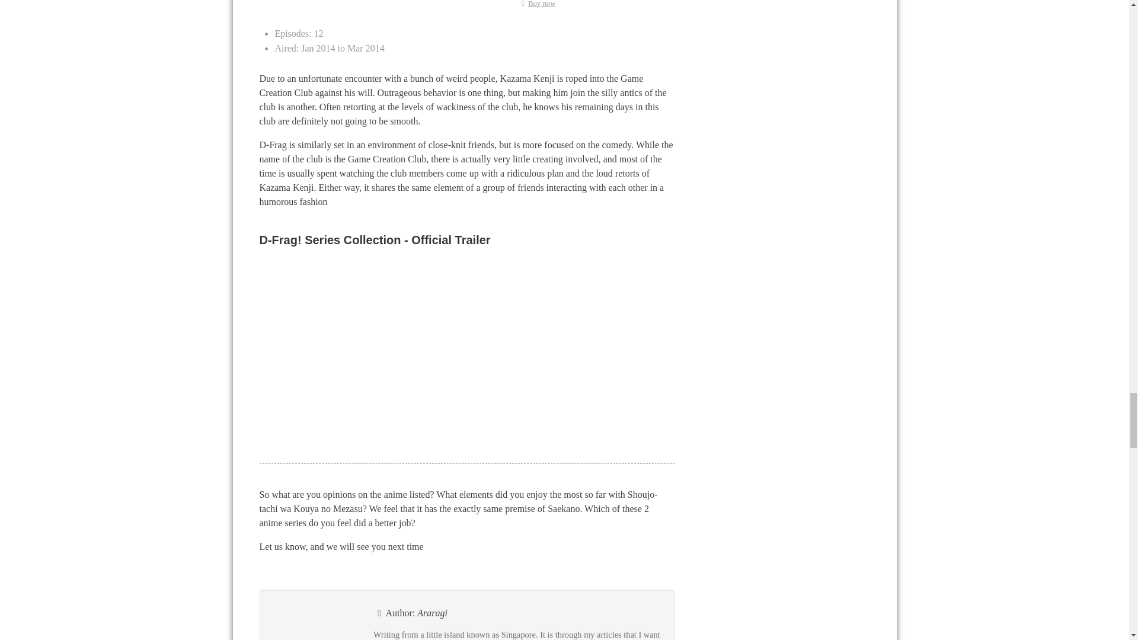 The image size is (1138, 640). What do you see at coordinates (536, 4) in the screenshot?
I see `Buy now` at bounding box center [536, 4].